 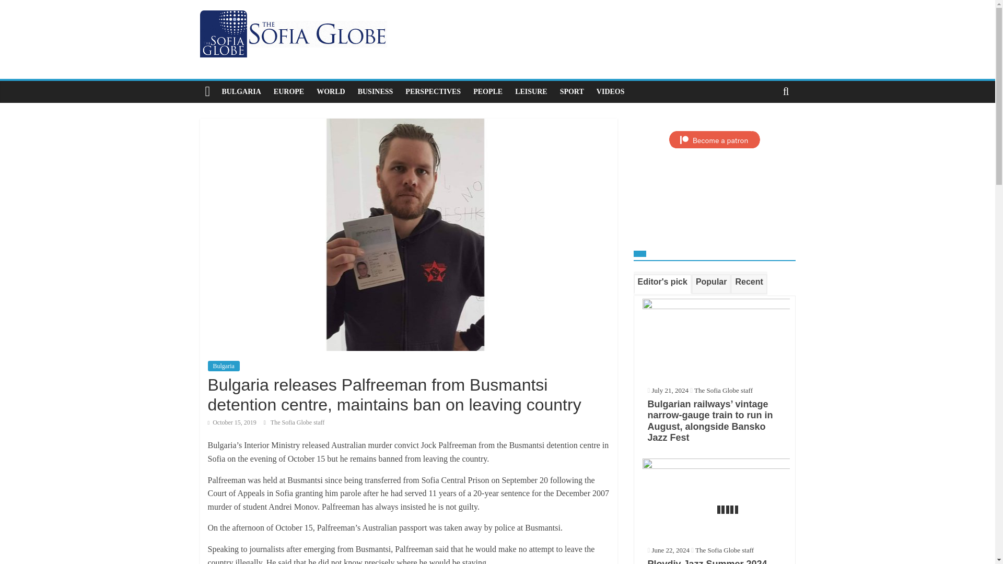 What do you see at coordinates (297, 422) in the screenshot?
I see `The Sofia Globe staff` at bounding box center [297, 422].